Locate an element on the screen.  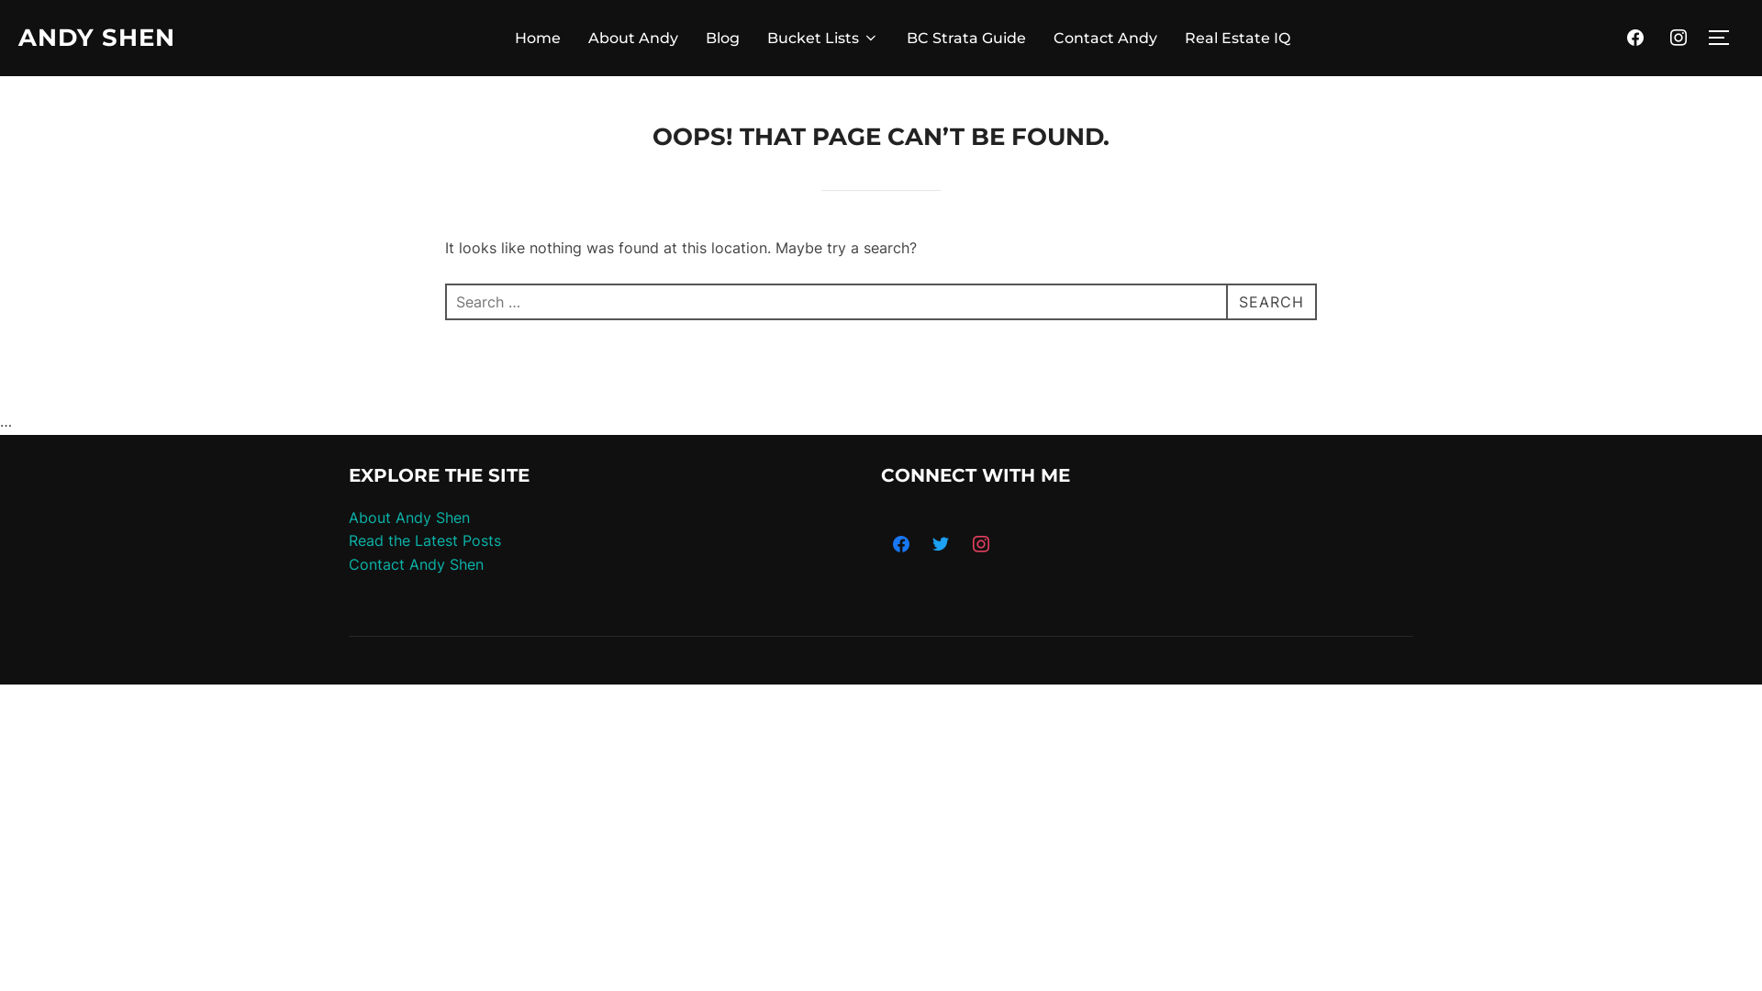
ANDY SHEN is located at coordinates (97, 39).